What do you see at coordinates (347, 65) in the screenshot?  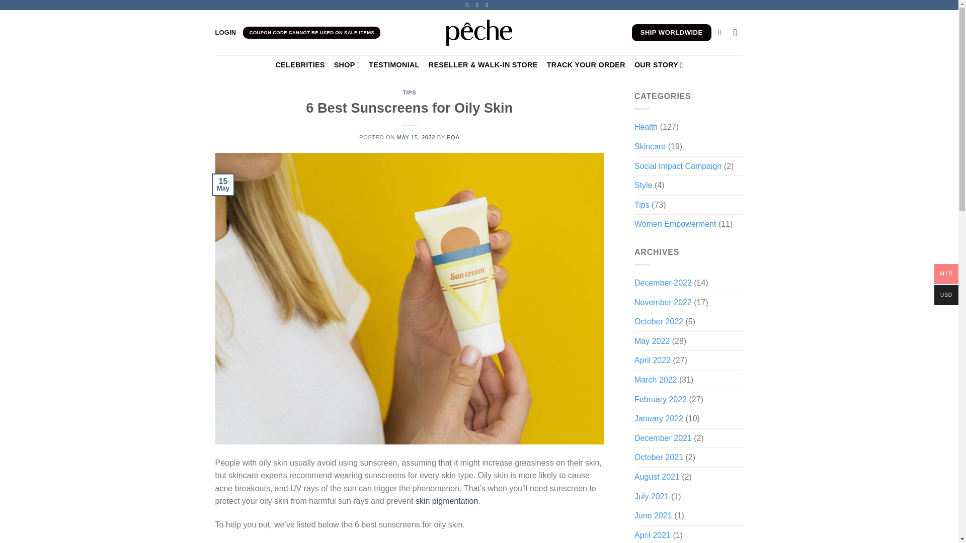 I see `SHOP` at bounding box center [347, 65].